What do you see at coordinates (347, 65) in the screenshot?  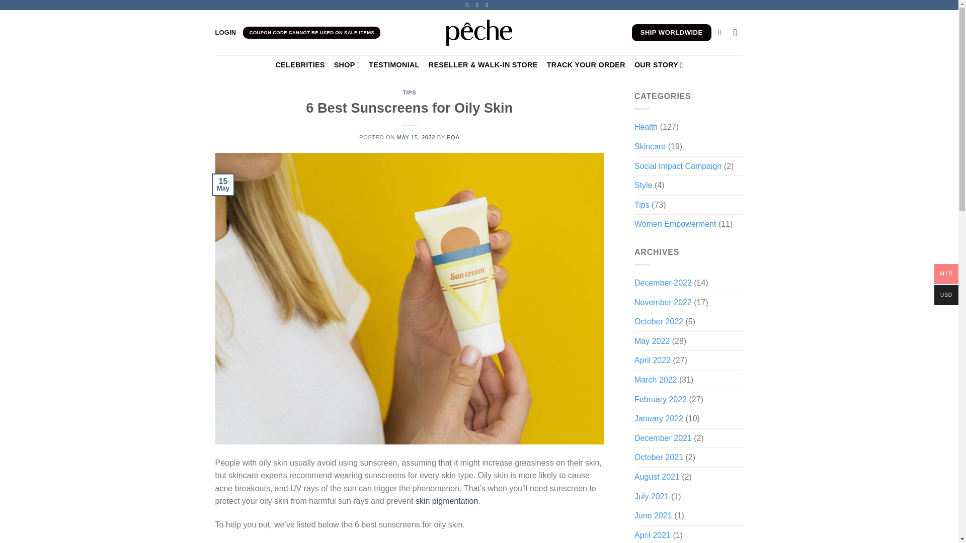 I see `SHOP` at bounding box center [347, 65].